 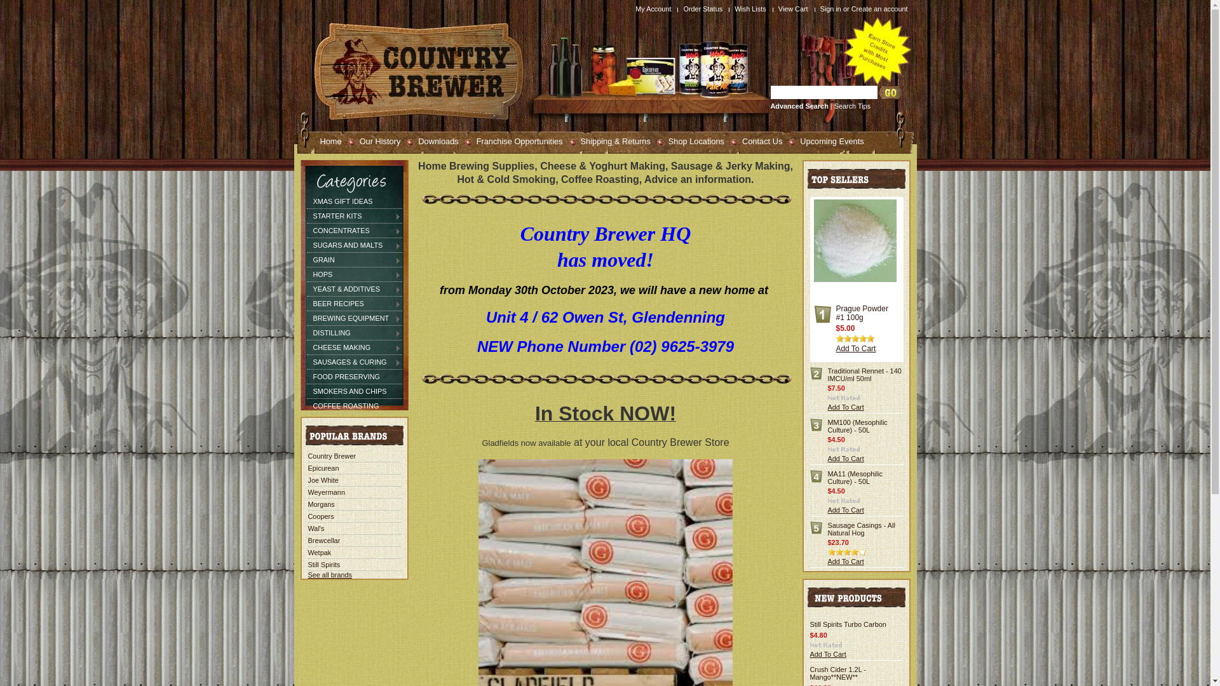 What do you see at coordinates (354, 201) in the screenshot?
I see `XMAS GIFT IDEAS` at bounding box center [354, 201].